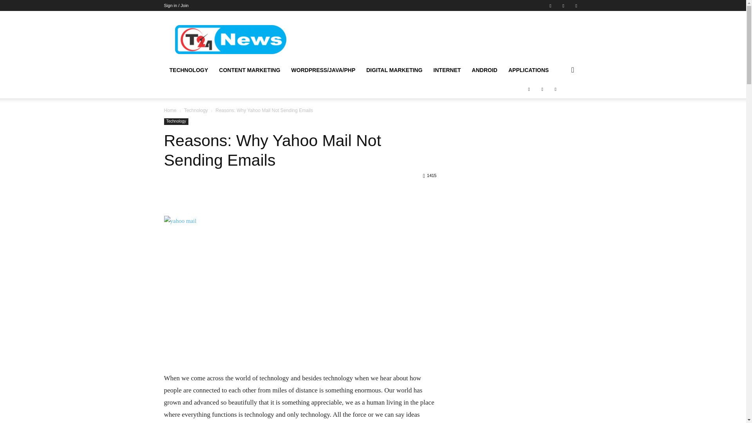  What do you see at coordinates (189, 70) in the screenshot?
I see `TECHNOLOGY` at bounding box center [189, 70].